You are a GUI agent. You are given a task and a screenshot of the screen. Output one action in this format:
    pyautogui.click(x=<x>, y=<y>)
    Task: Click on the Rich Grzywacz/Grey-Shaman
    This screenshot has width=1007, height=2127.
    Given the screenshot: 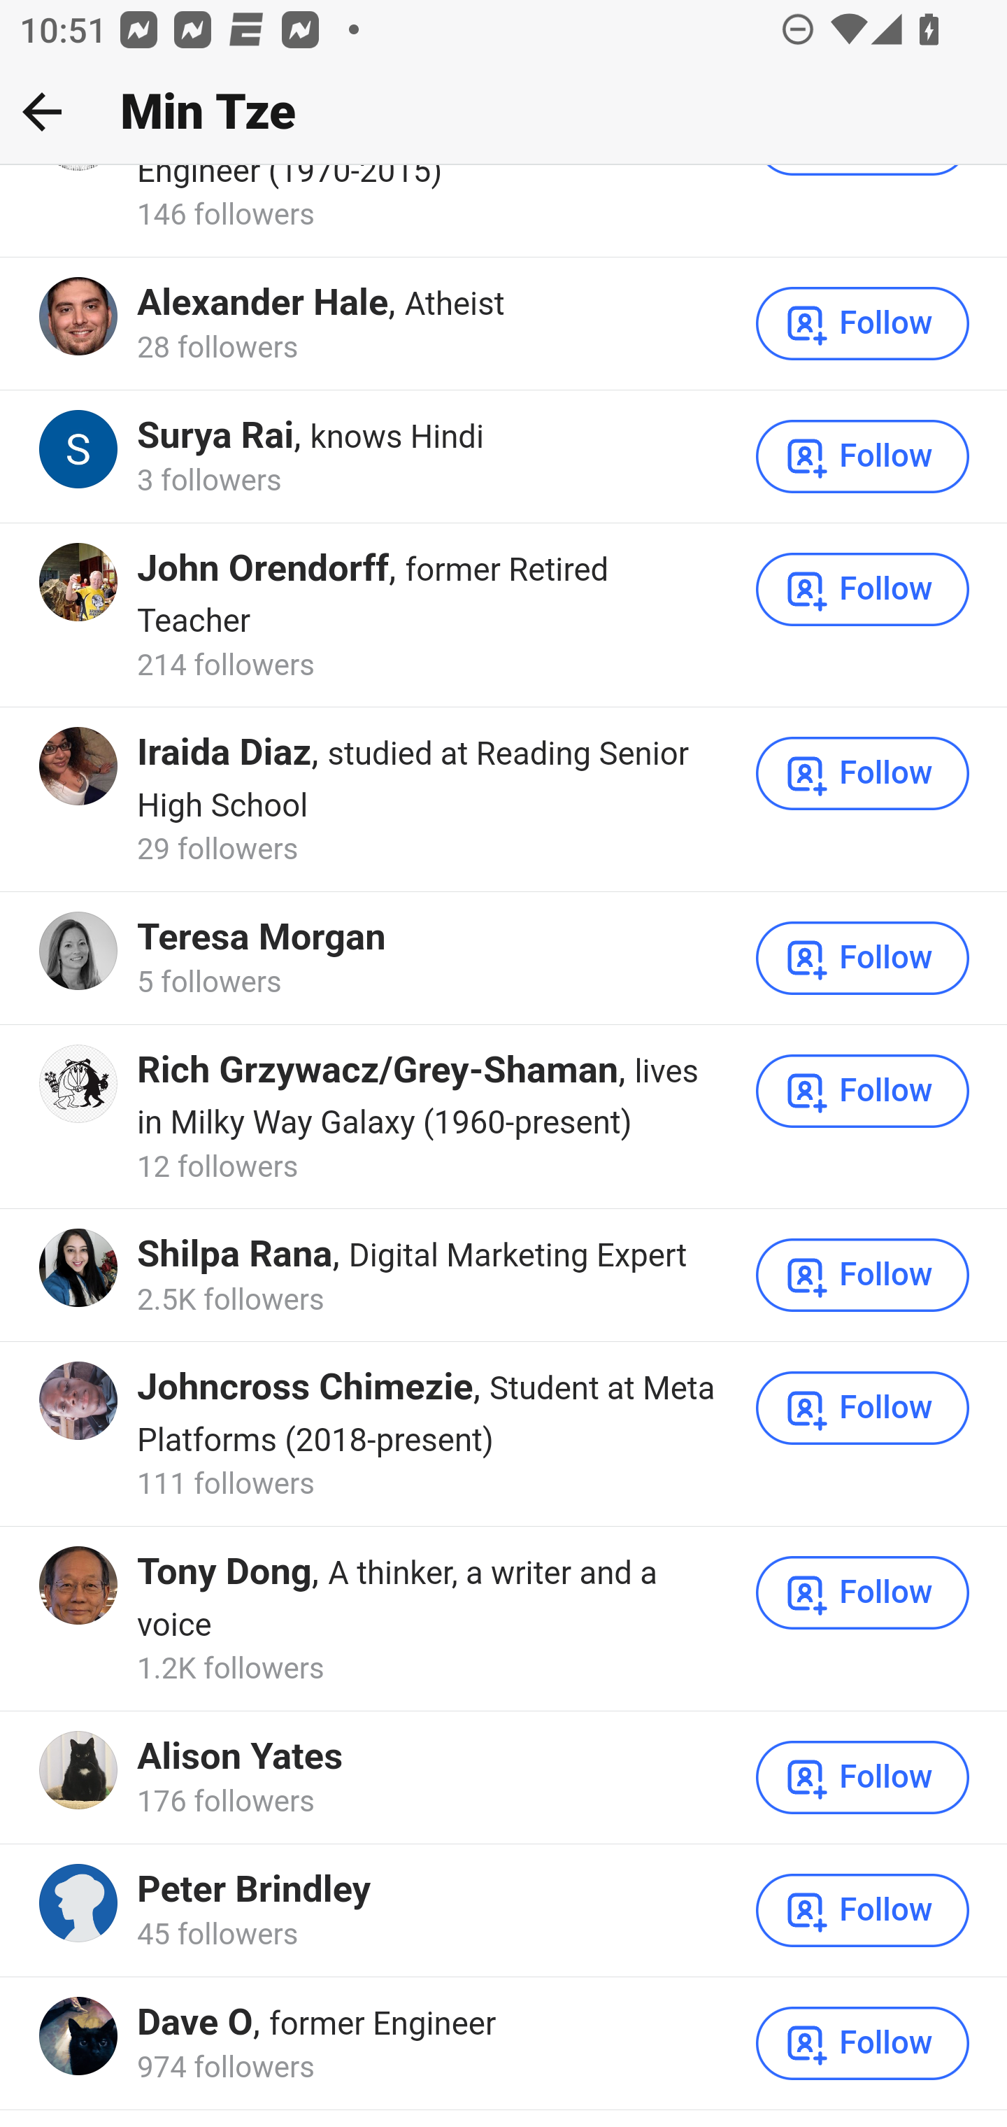 What is the action you would take?
    pyautogui.click(x=378, y=1070)
    